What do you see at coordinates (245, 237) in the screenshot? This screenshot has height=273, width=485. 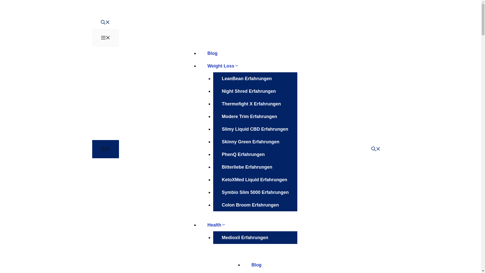 I see `Medioxil Erfahrungen` at bounding box center [245, 237].